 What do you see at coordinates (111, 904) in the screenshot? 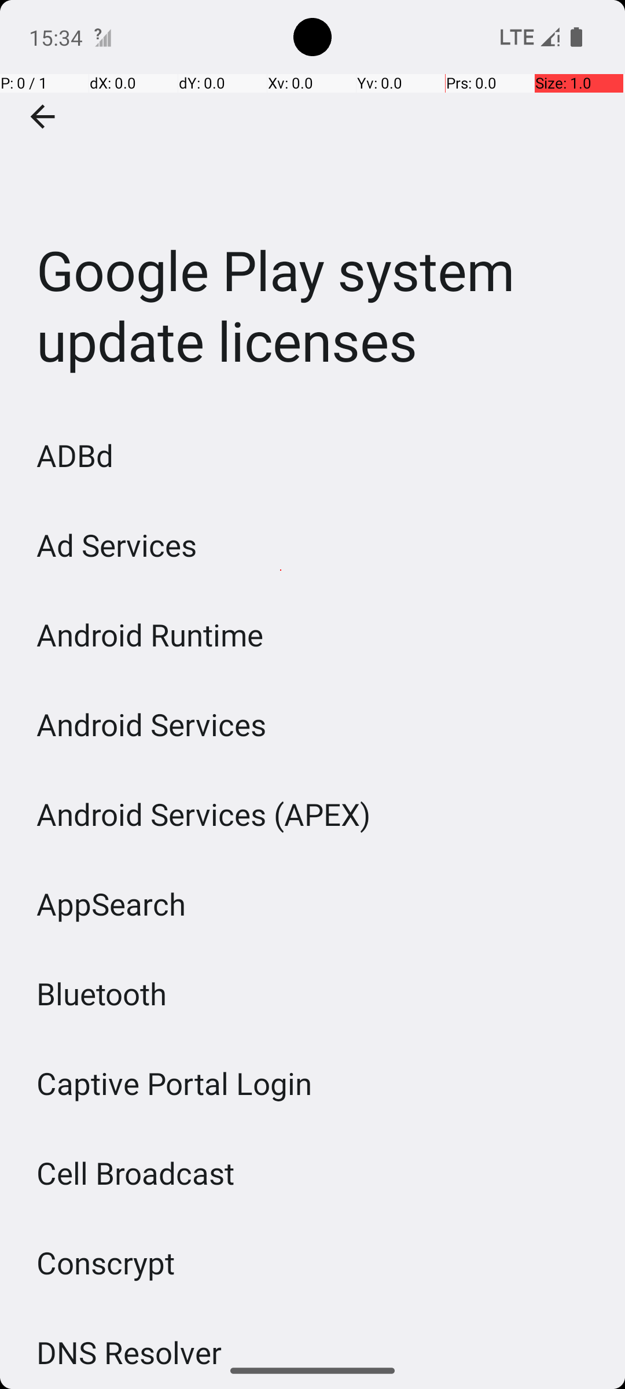
I see `AppSearch` at bounding box center [111, 904].